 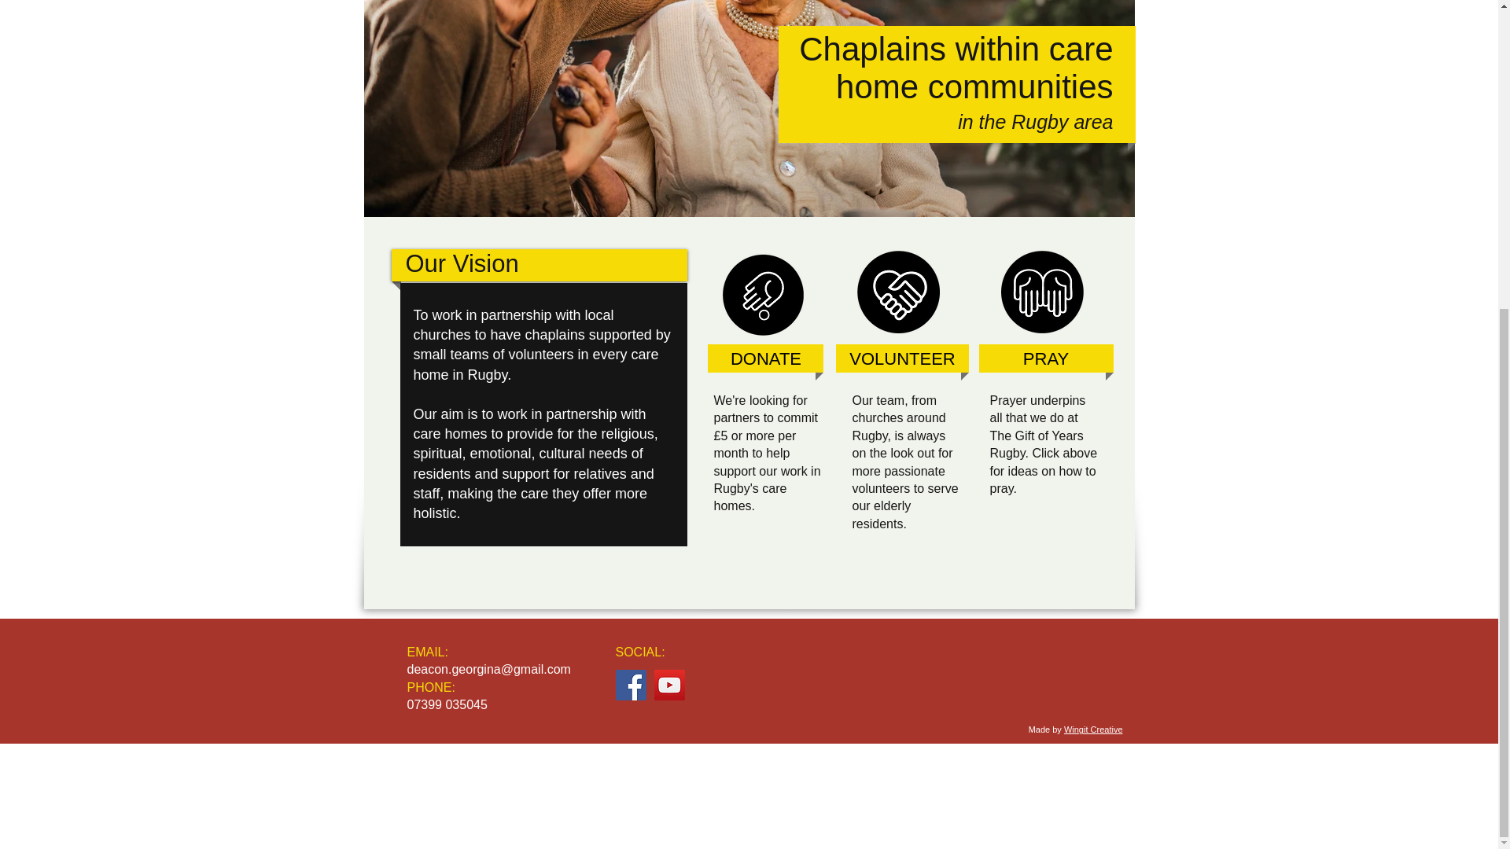 I want to click on LEV.png, so click(x=898, y=292).